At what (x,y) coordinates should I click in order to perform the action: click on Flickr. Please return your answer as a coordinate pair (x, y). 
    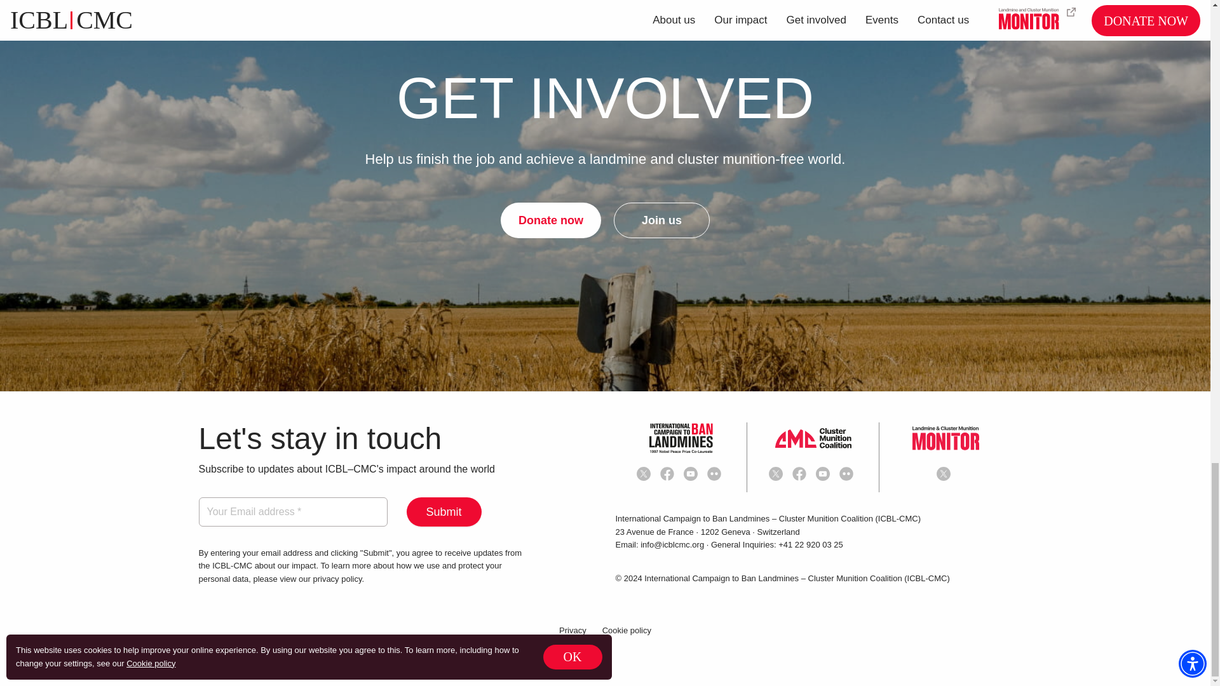
    Looking at the image, I should click on (714, 474).